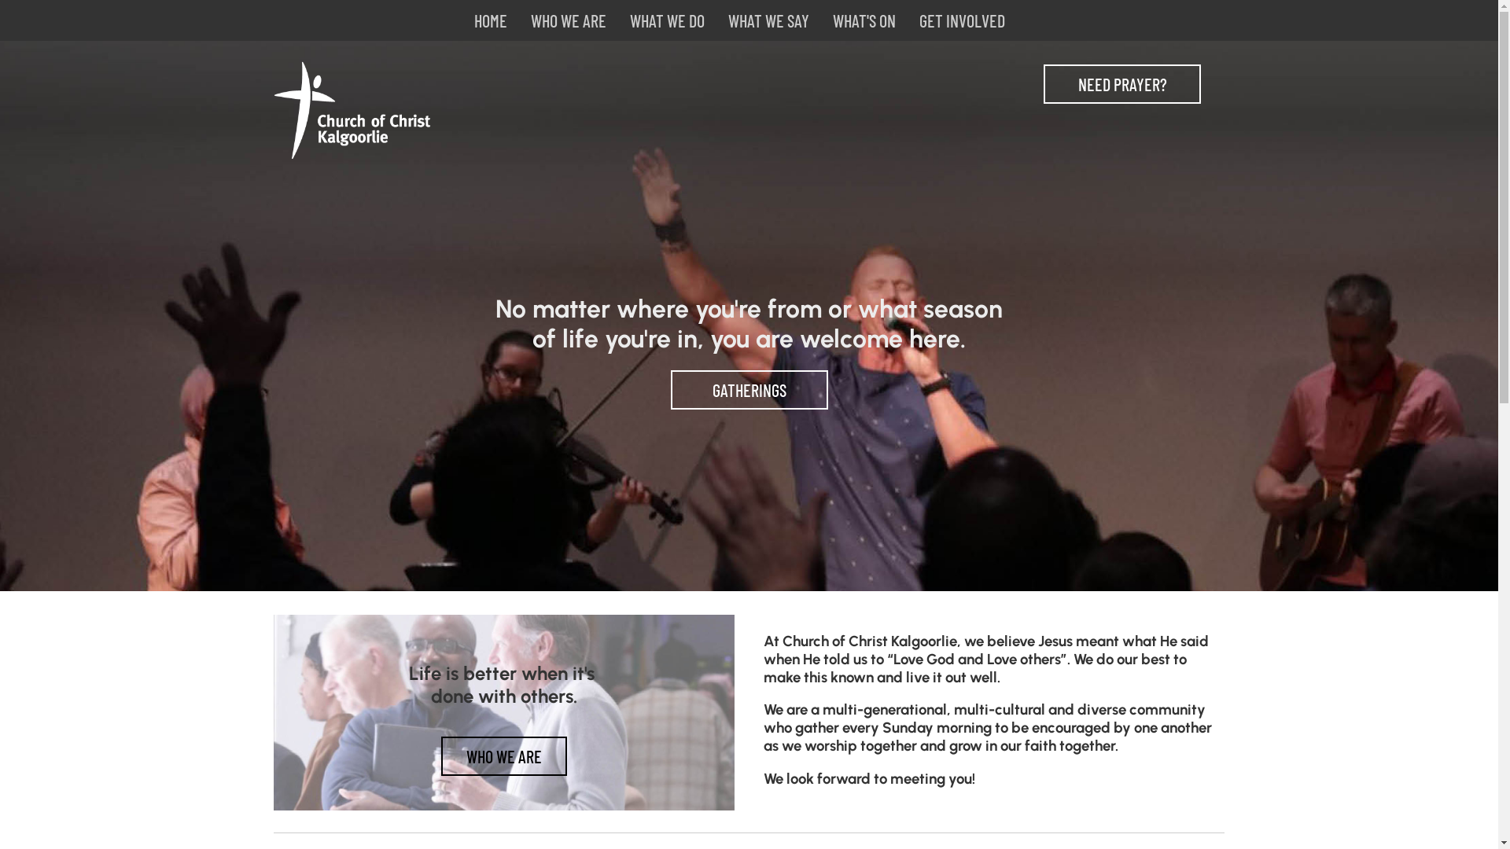 The height and width of the screenshot is (849, 1510). I want to click on WHO WE ARE, so click(569, 20).